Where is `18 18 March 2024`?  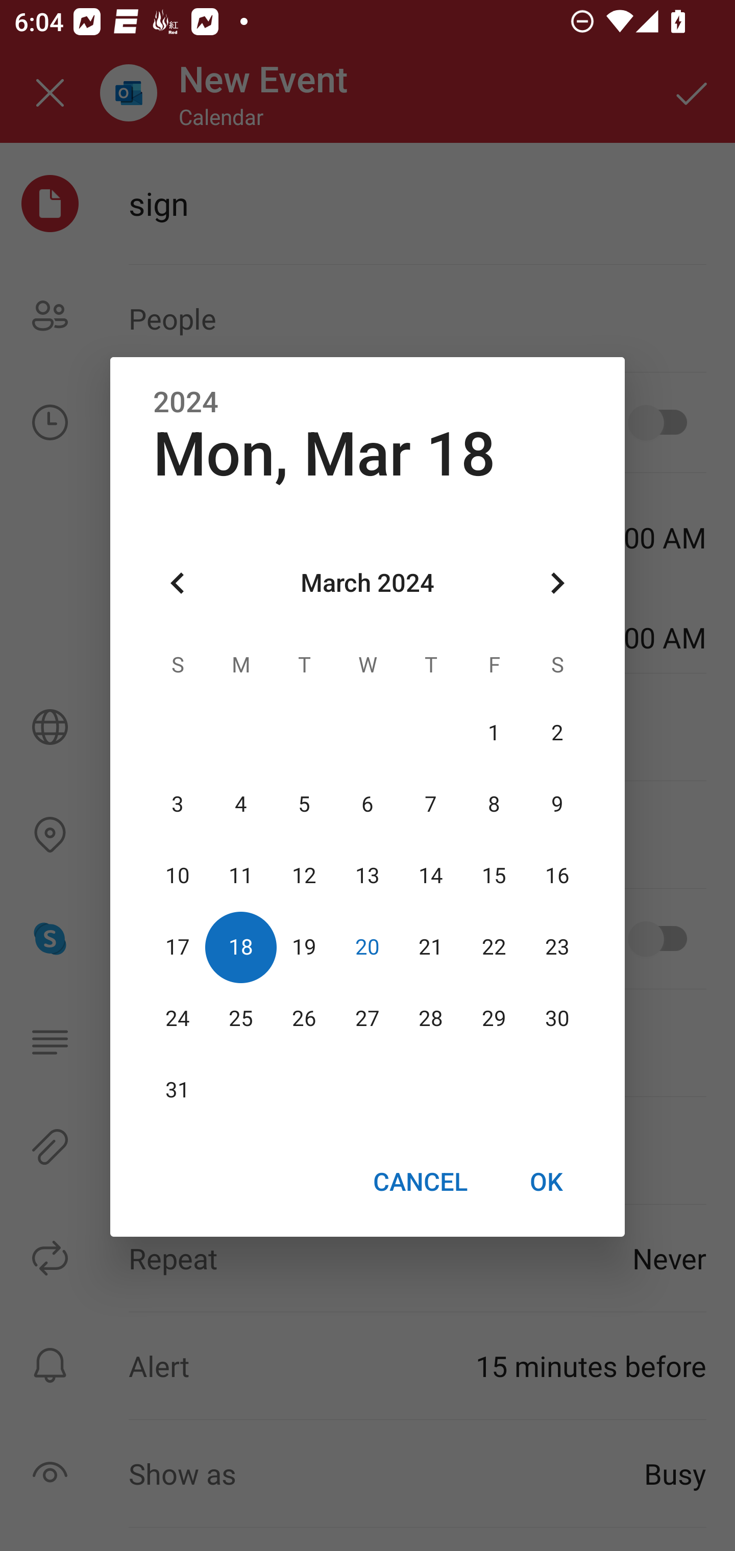 18 18 March 2024 is located at coordinates (241, 947).